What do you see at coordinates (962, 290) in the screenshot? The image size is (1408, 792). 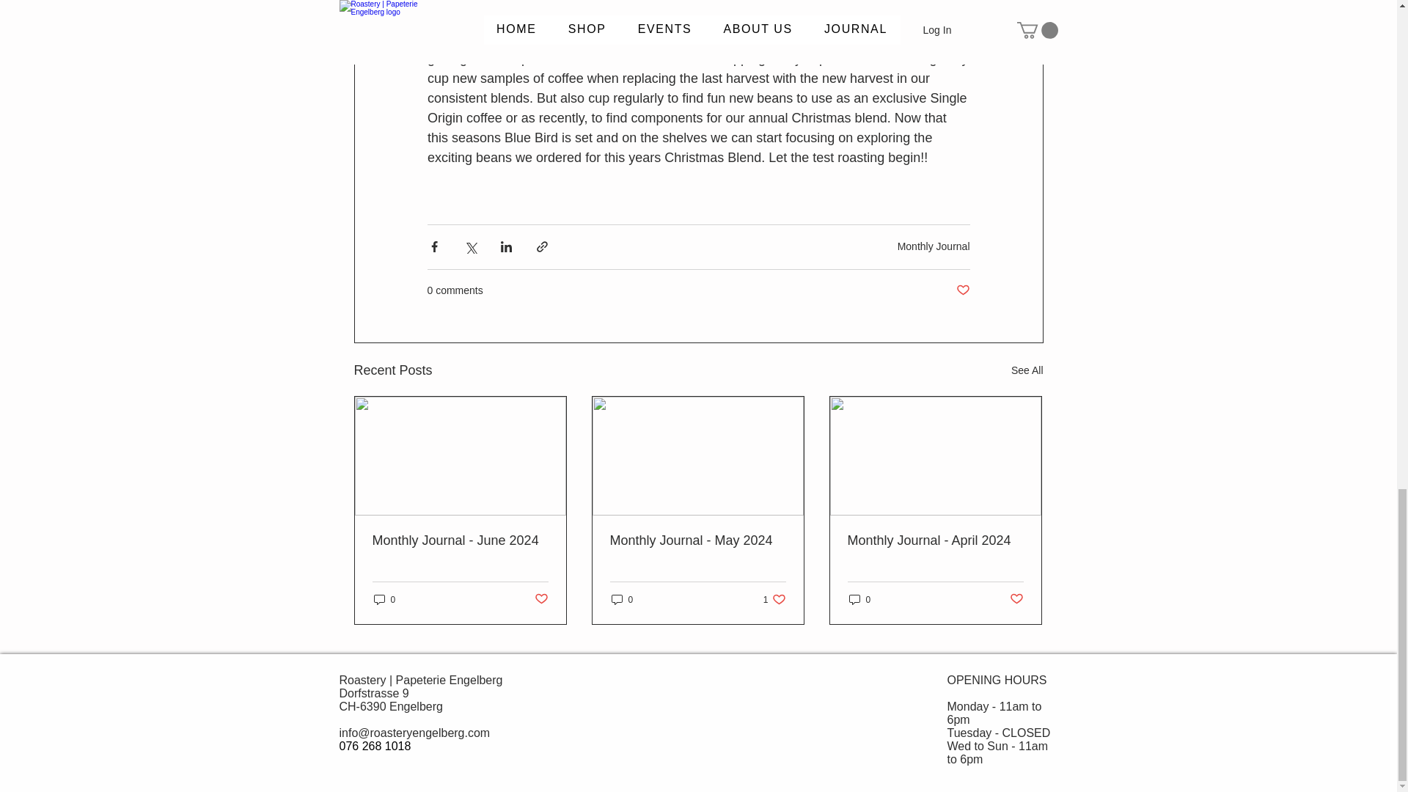 I see `Post not marked as liked` at bounding box center [962, 290].